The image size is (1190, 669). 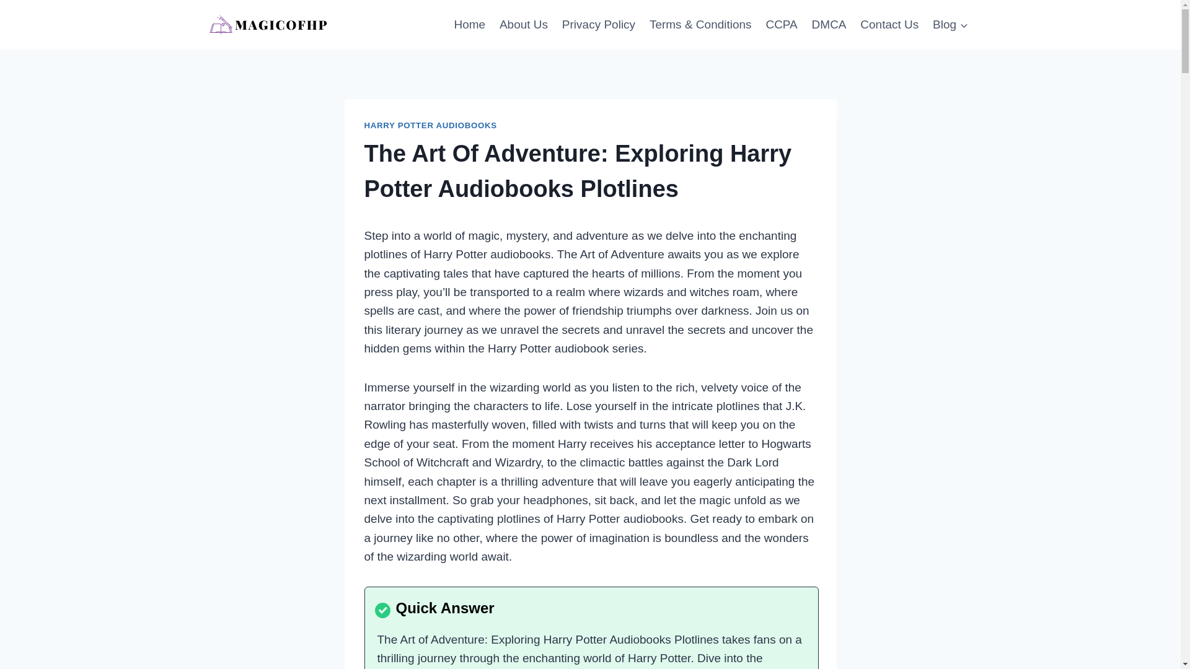 What do you see at coordinates (598, 24) in the screenshot?
I see `Privacy Policy` at bounding box center [598, 24].